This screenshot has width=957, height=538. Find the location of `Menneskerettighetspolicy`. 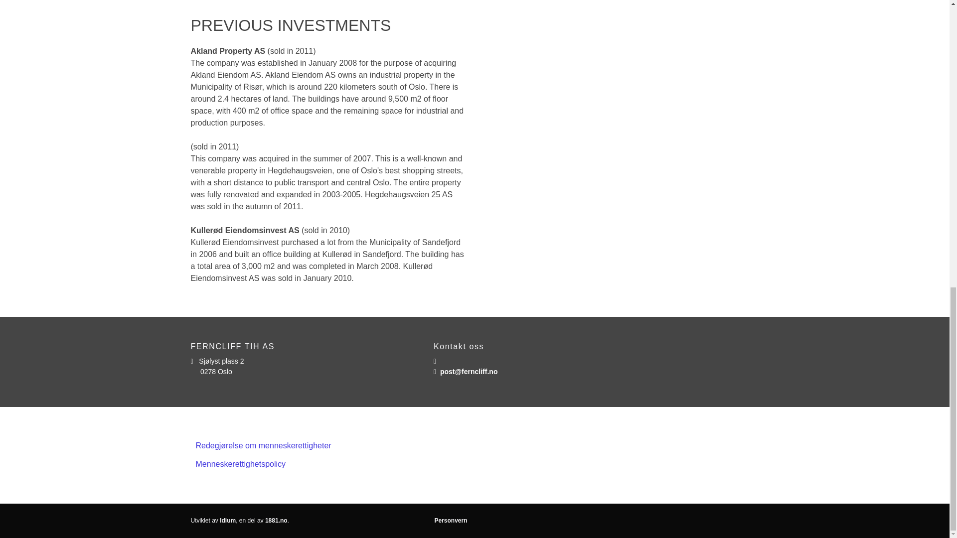

Menneskerettighetspolicy is located at coordinates (475, 464).